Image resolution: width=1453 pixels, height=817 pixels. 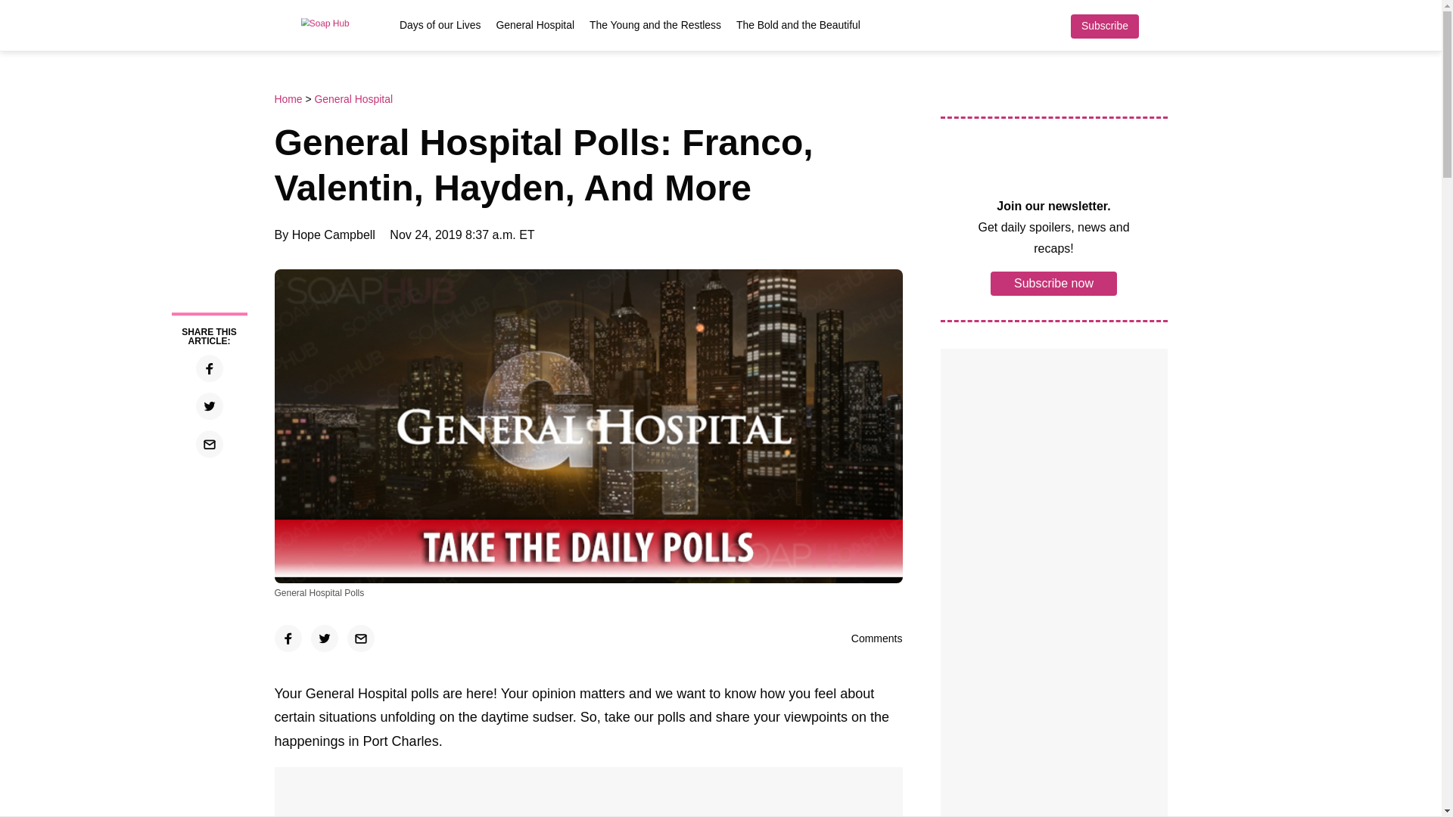 I want to click on Subscribe now, so click(x=1053, y=282).